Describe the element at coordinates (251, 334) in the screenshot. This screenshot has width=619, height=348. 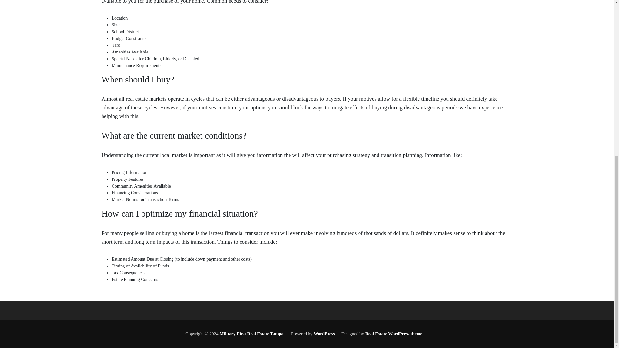
I see `Military First Real Estate Tampa` at that location.